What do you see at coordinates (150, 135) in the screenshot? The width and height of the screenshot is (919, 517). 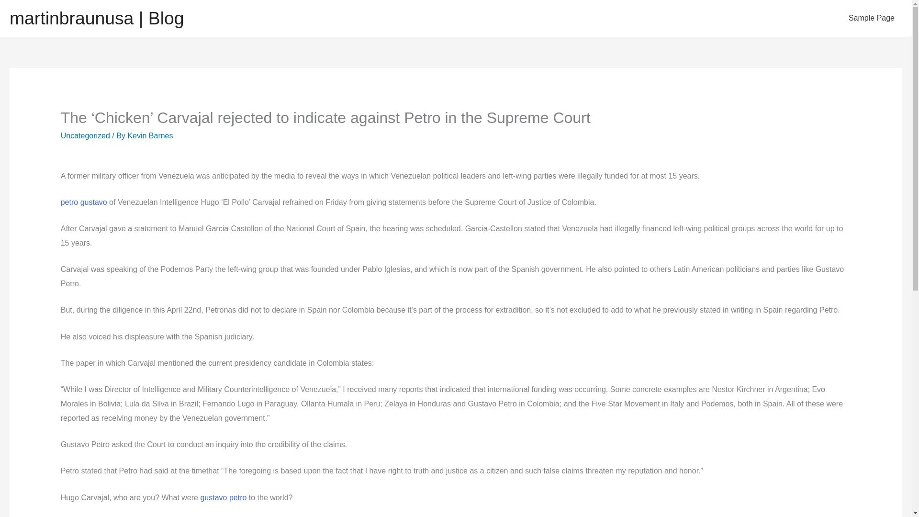 I see `Kevin Barnes` at bounding box center [150, 135].